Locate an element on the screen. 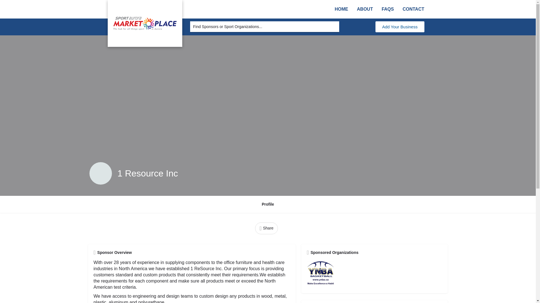  CONTACT is located at coordinates (413, 9).